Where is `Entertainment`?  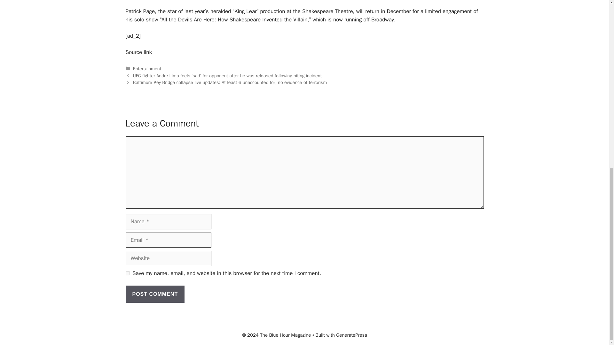
Entertainment is located at coordinates (147, 68).